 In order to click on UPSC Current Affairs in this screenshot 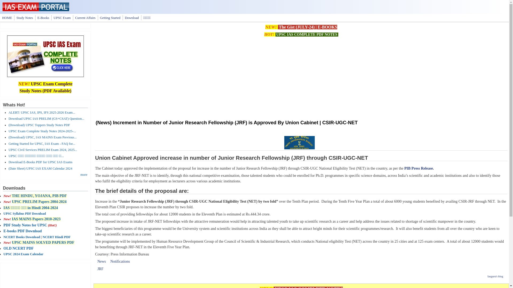, I will do `click(85, 18)`.